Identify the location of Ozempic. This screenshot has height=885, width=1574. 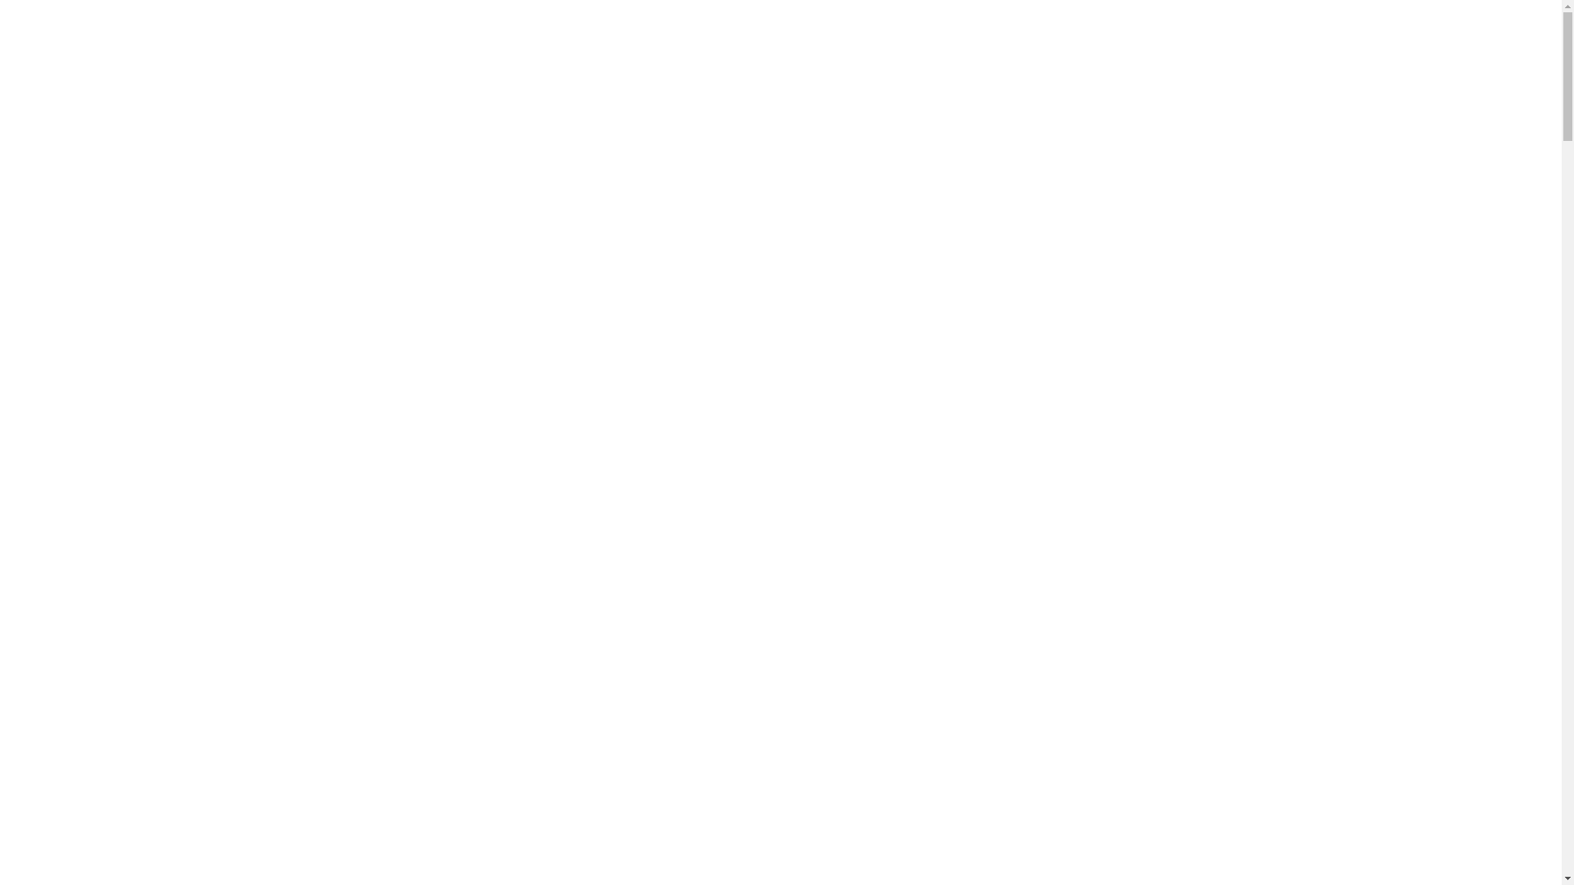
(105, 147).